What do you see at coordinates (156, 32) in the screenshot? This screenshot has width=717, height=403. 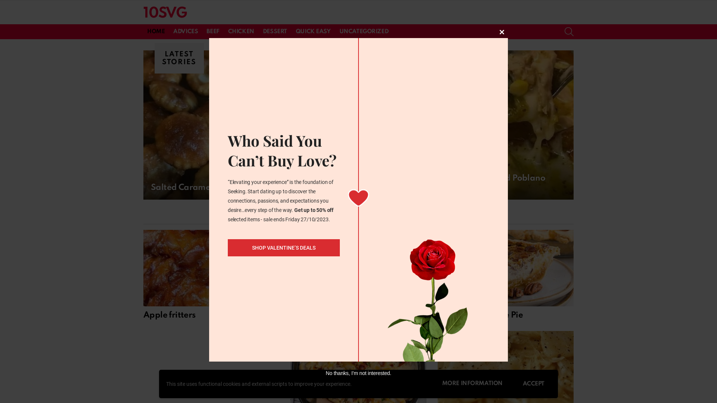 I see `HOME` at bounding box center [156, 32].